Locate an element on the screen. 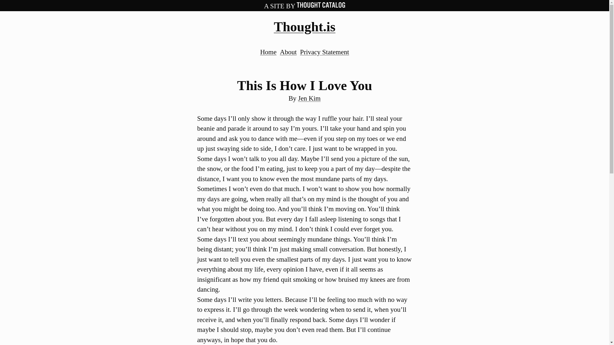 The width and height of the screenshot is (614, 345). Jen Kim is located at coordinates (309, 98).